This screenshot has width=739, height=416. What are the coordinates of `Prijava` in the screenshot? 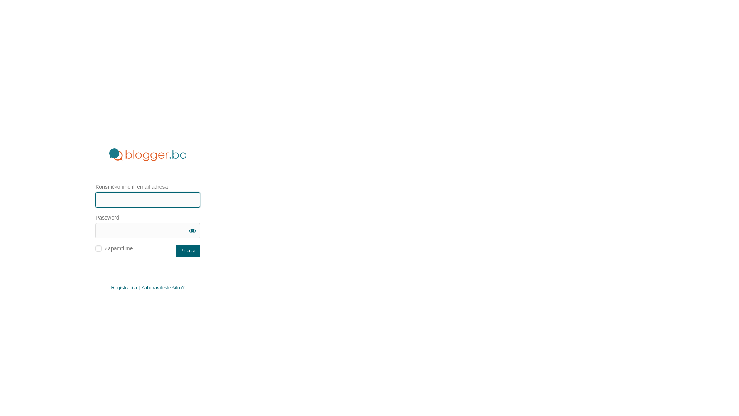 It's located at (188, 250).